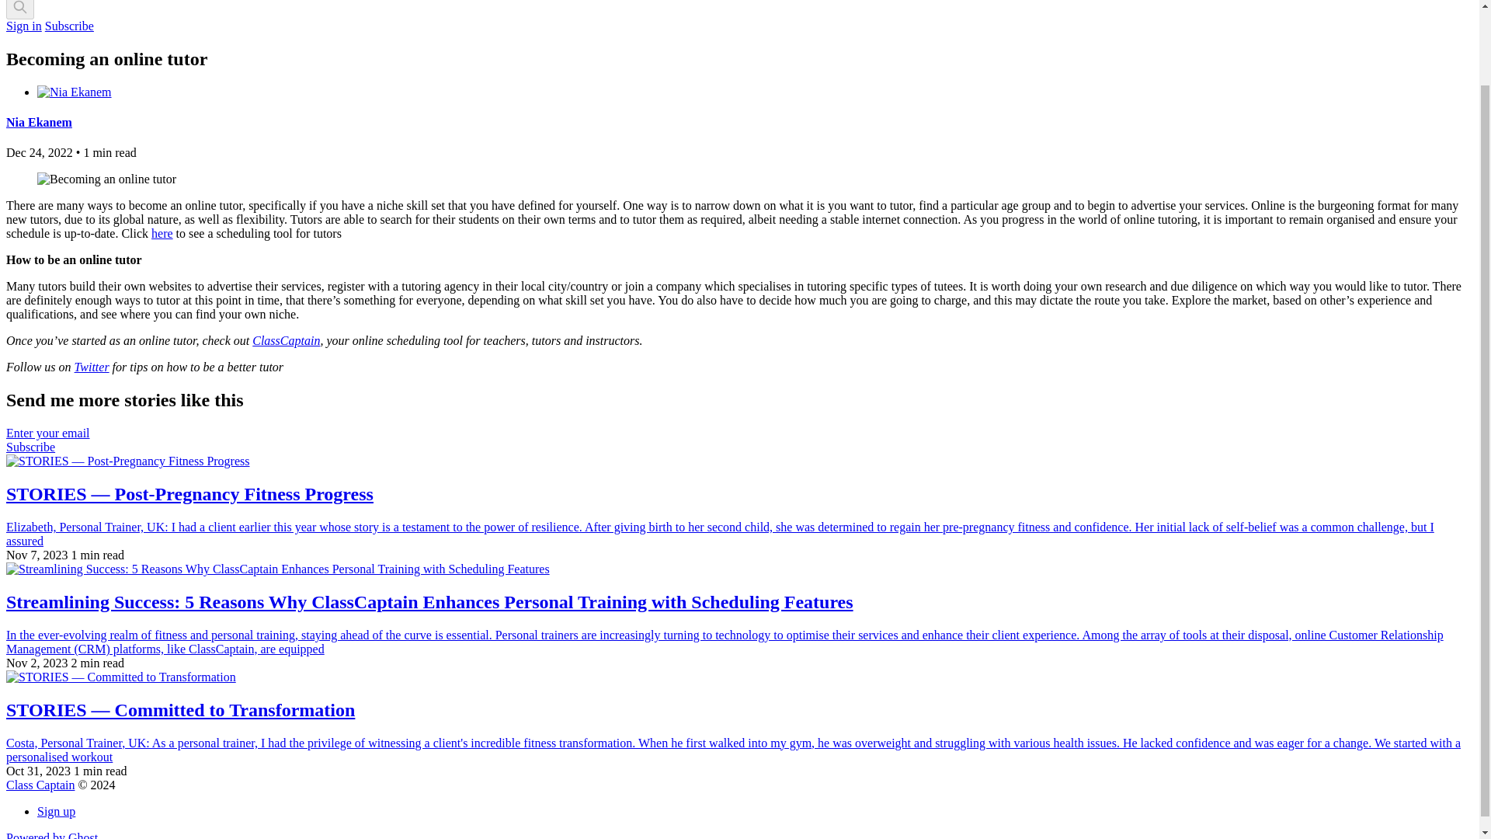  I want to click on Twitter, so click(92, 367).